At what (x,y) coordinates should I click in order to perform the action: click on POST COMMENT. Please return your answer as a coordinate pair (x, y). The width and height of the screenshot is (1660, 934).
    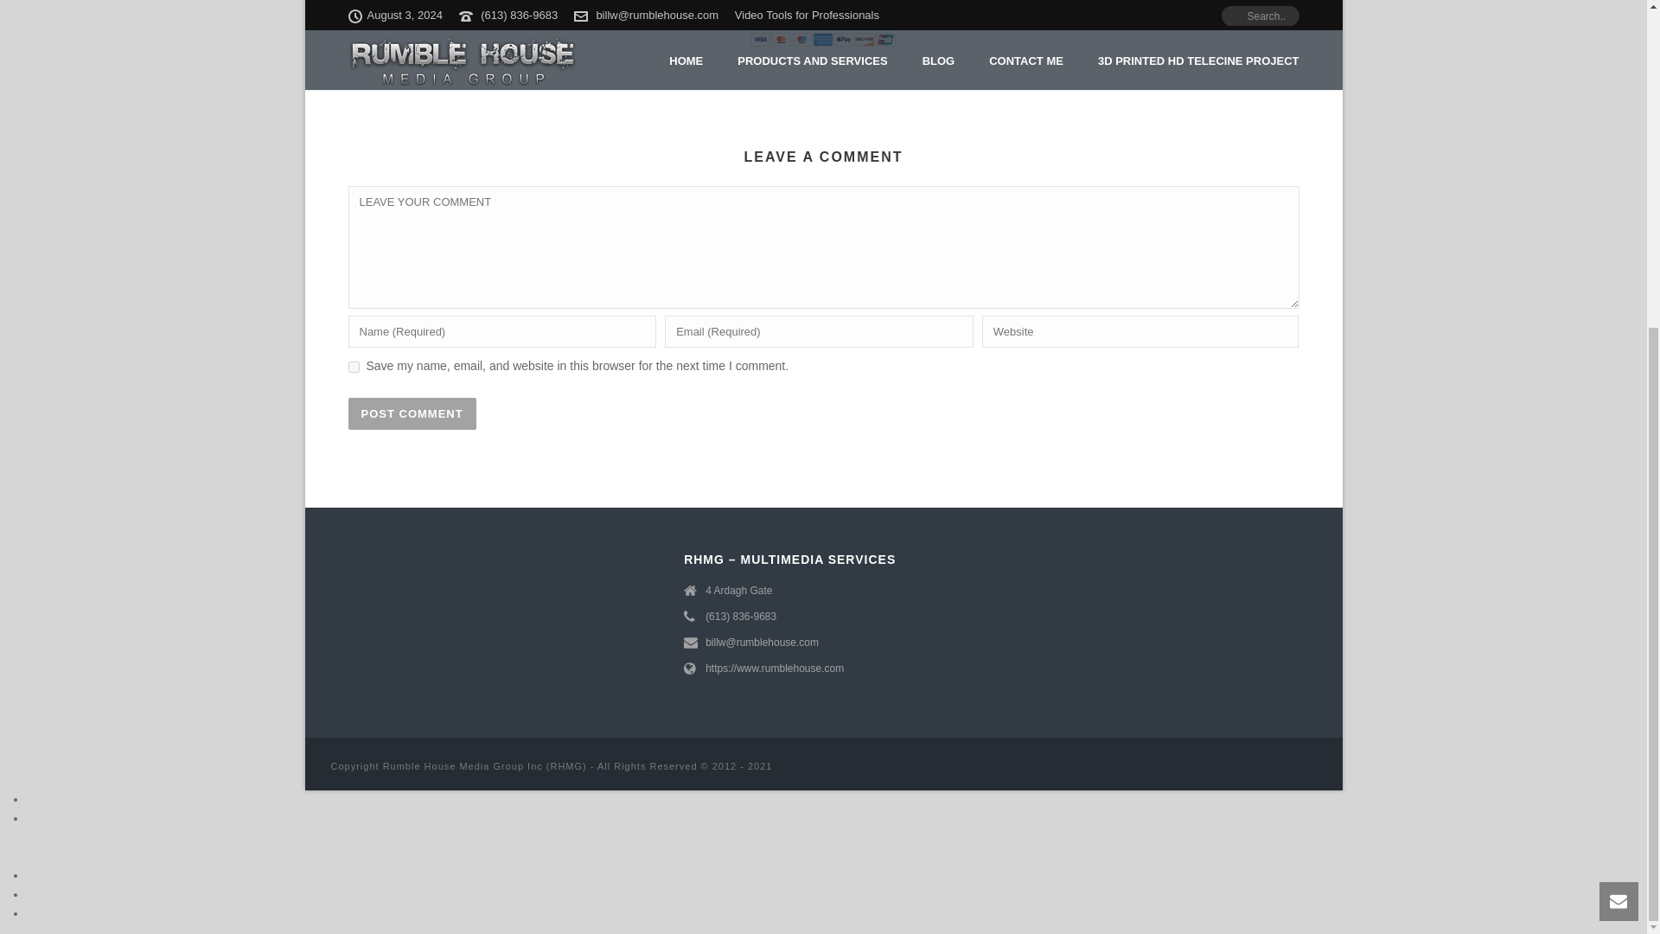
    Looking at the image, I should click on (411, 413).